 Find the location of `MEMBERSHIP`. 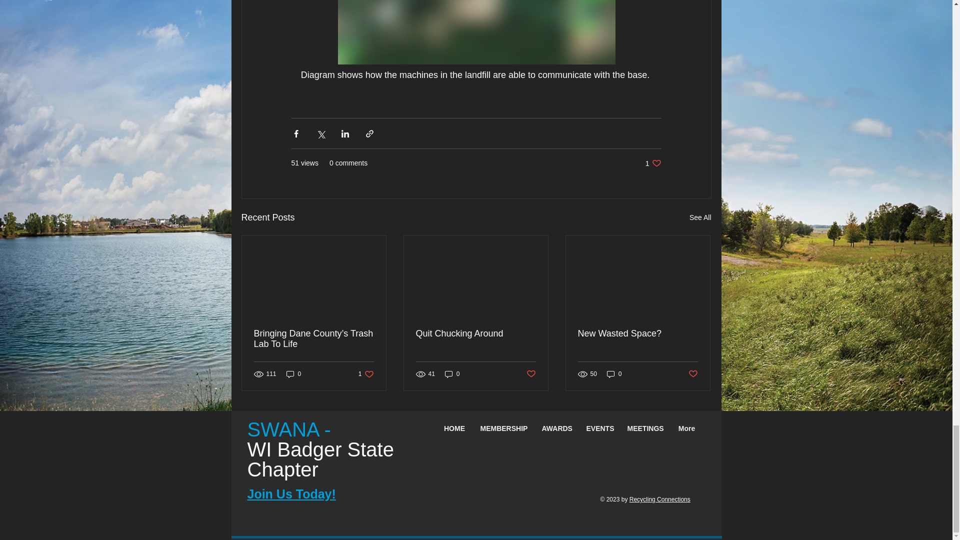

MEMBERSHIP is located at coordinates (504, 428).